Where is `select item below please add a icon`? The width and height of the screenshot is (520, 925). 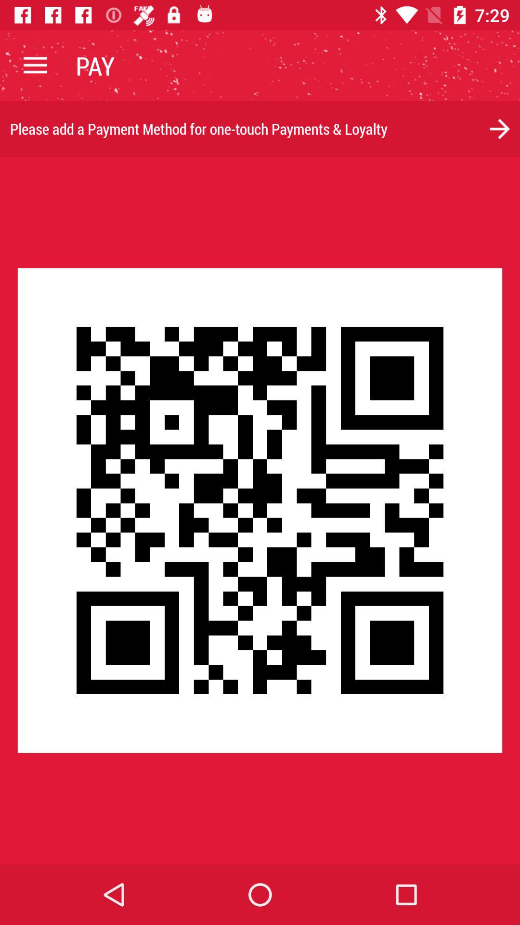
select item below please add a icon is located at coordinates (260, 510).